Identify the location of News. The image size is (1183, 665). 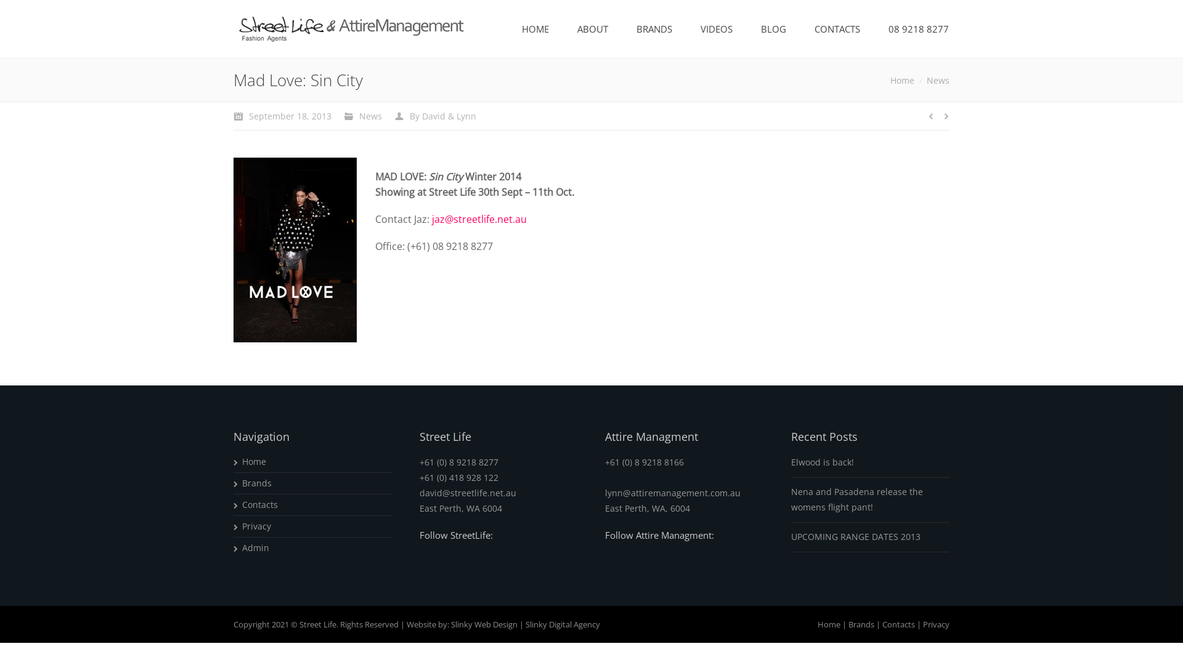
(371, 116).